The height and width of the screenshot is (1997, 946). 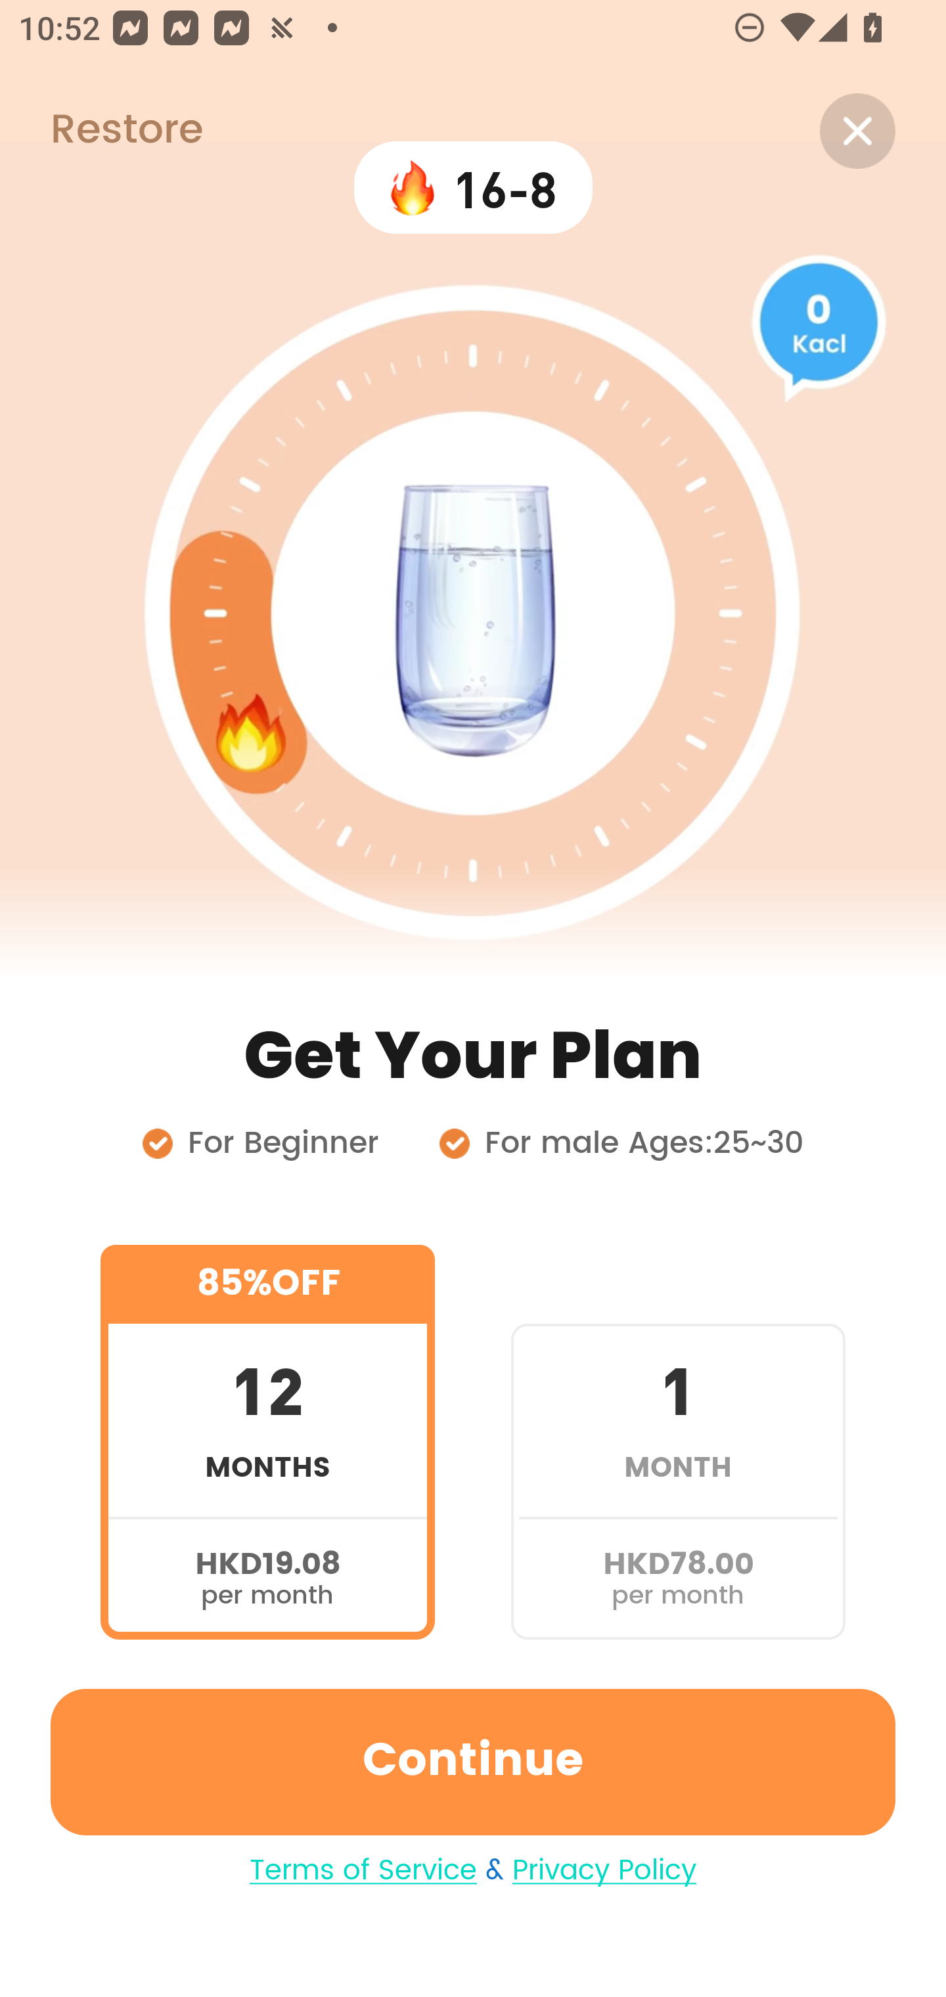 What do you see at coordinates (101, 131) in the screenshot?
I see `Restore` at bounding box center [101, 131].